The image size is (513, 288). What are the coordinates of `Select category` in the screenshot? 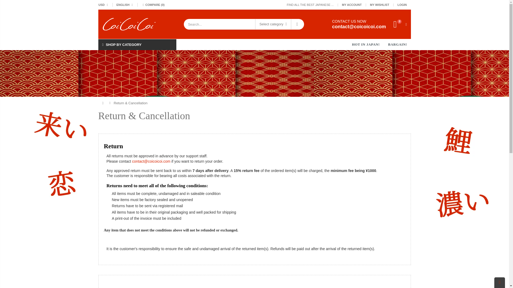 It's located at (273, 24).